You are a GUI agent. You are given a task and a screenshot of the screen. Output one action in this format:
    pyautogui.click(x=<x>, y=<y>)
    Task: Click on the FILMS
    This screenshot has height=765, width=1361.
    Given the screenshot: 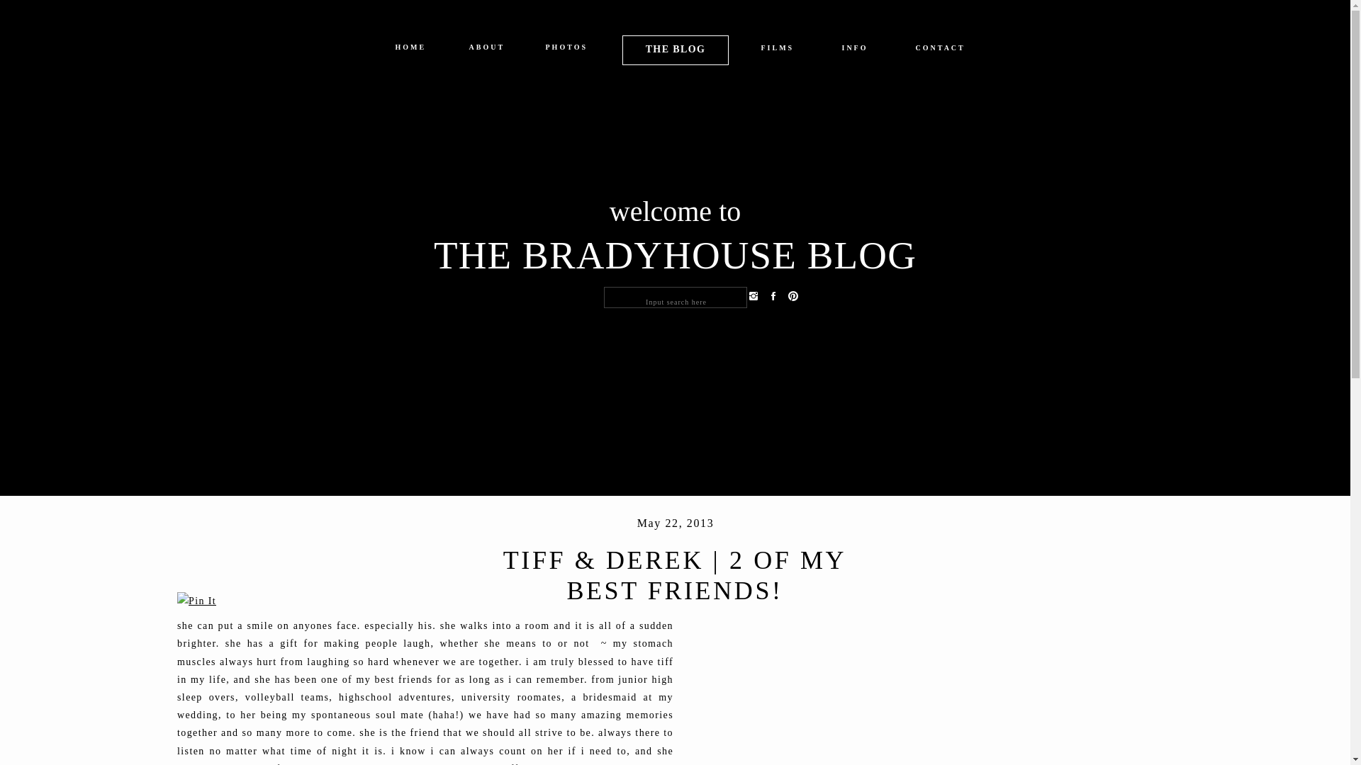 What is the action you would take?
    pyautogui.click(x=778, y=51)
    